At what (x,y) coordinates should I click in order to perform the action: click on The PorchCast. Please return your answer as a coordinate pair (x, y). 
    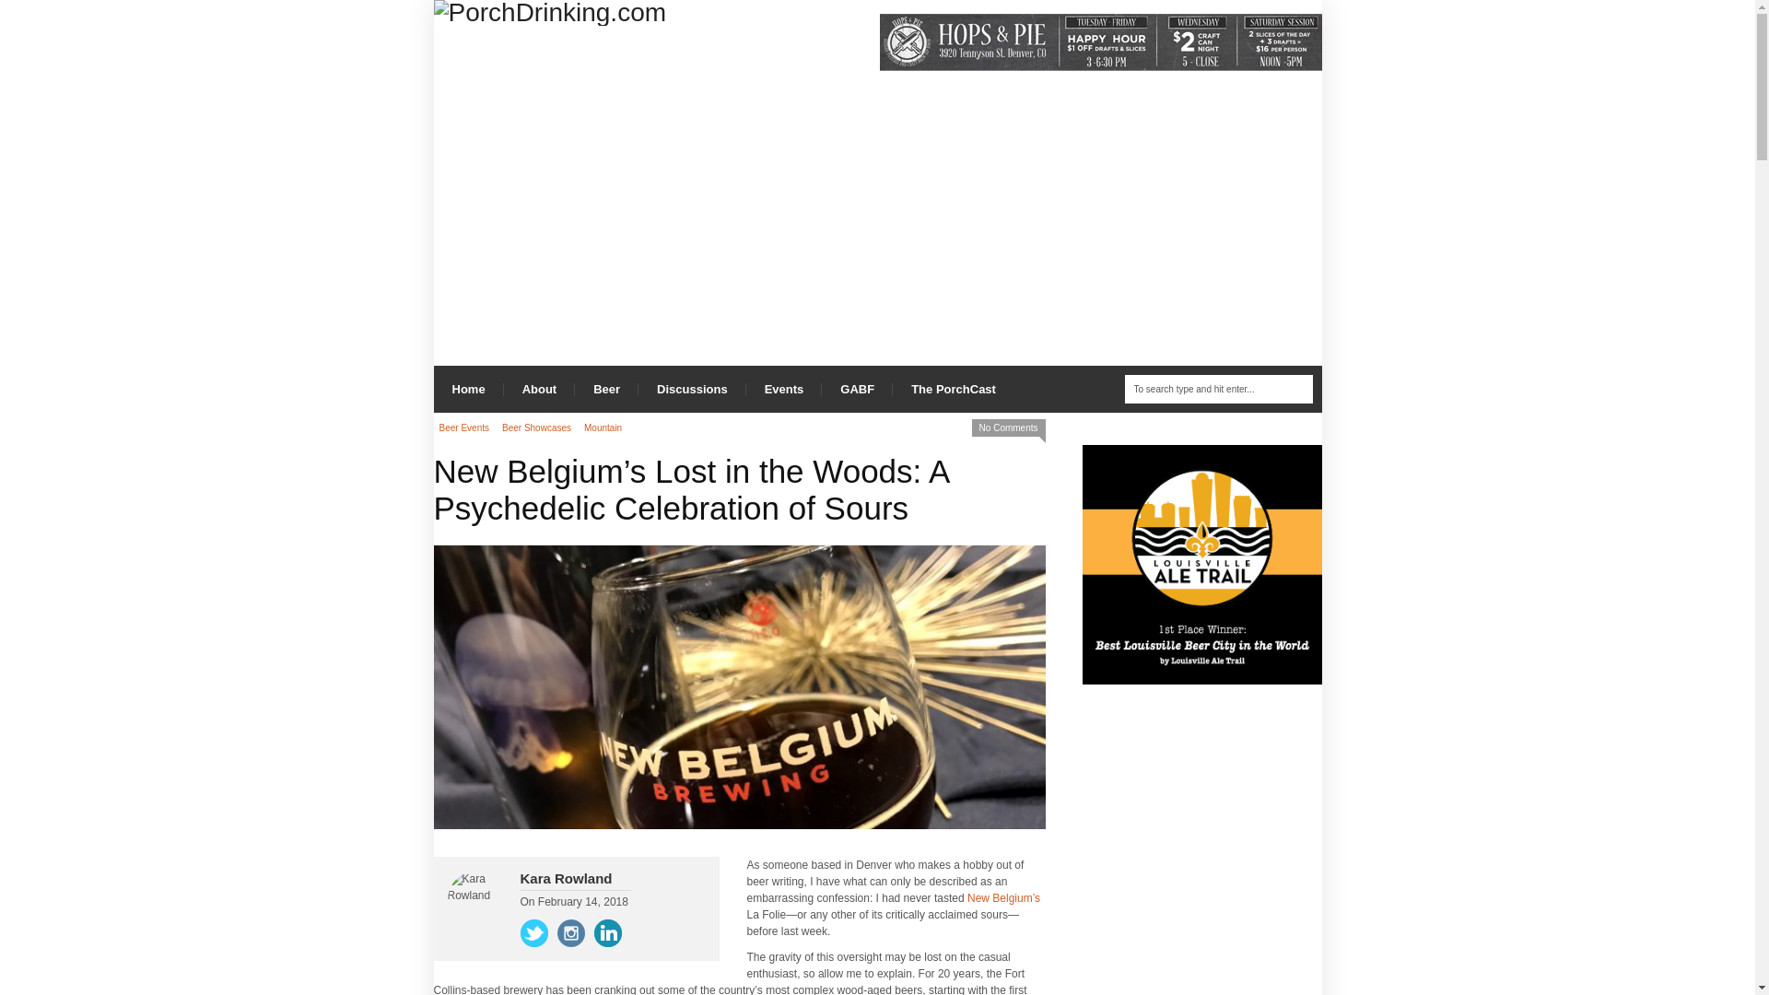
    Looking at the image, I should click on (953, 389).